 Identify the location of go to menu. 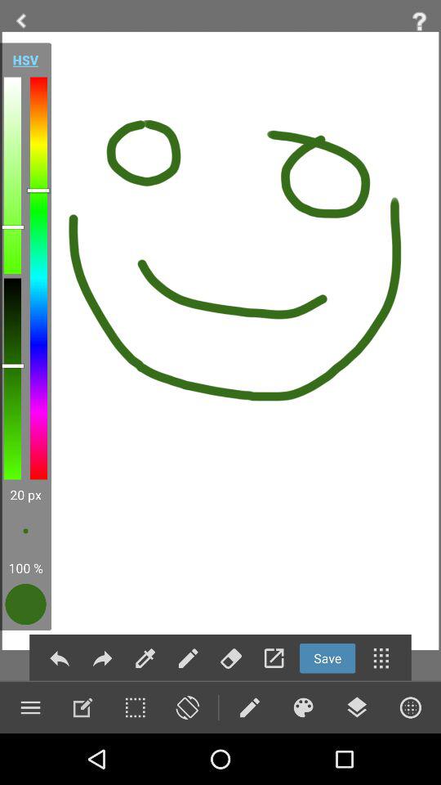
(30, 707).